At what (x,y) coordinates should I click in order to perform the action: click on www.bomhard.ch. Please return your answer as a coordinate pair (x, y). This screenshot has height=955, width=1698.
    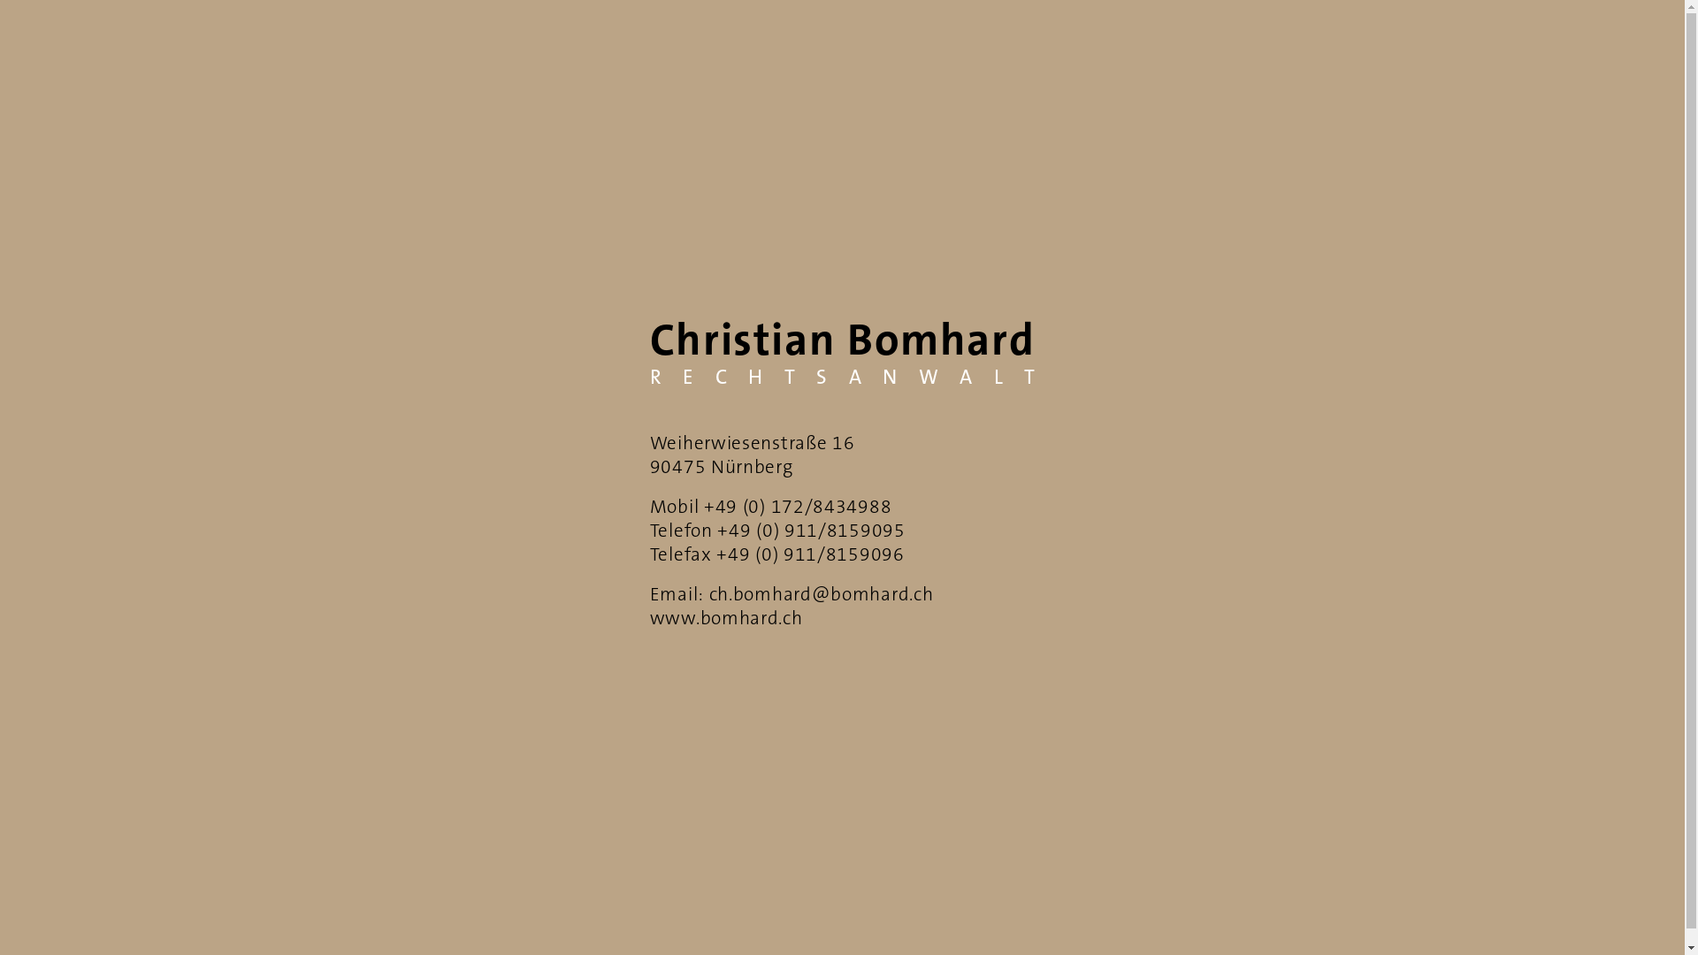
    Looking at the image, I should click on (727, 619).